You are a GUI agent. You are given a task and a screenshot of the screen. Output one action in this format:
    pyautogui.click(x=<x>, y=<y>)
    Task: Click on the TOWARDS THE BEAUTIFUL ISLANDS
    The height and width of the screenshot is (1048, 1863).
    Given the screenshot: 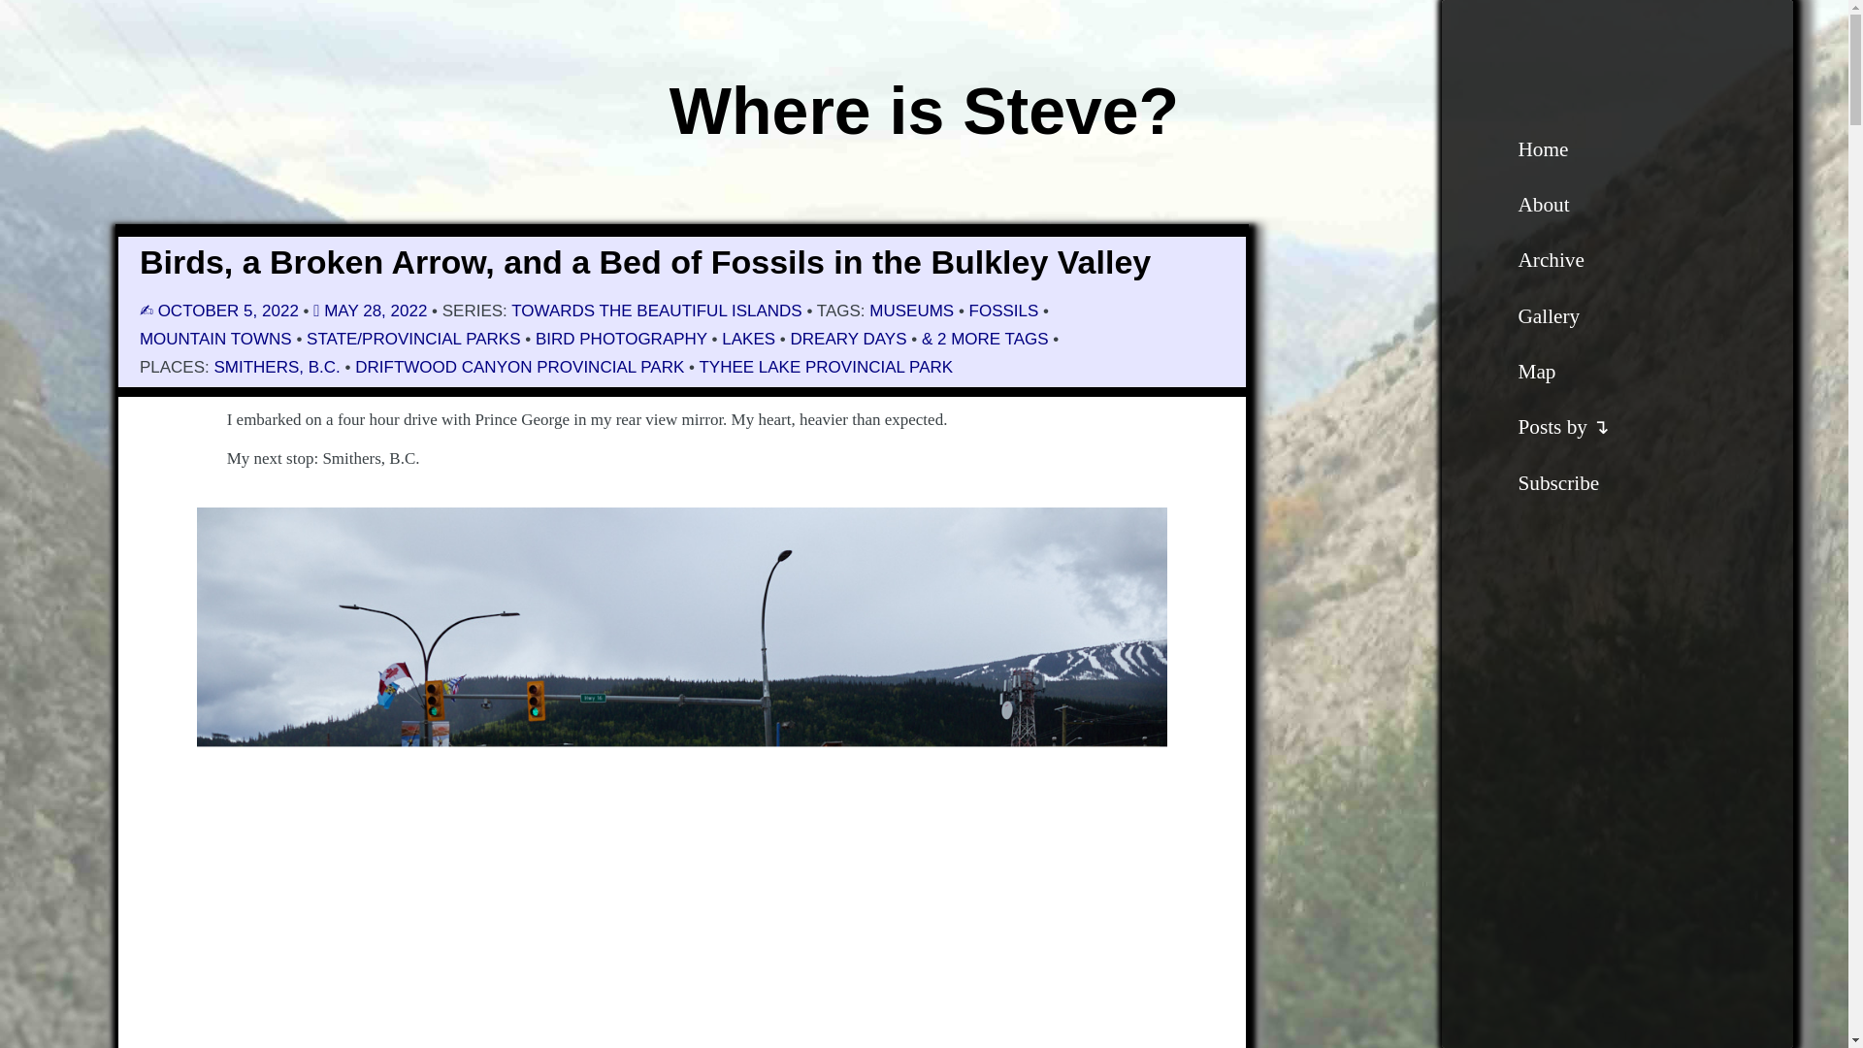 What is the action you would take?
    pyautogui.click(x=656, y=311)
    